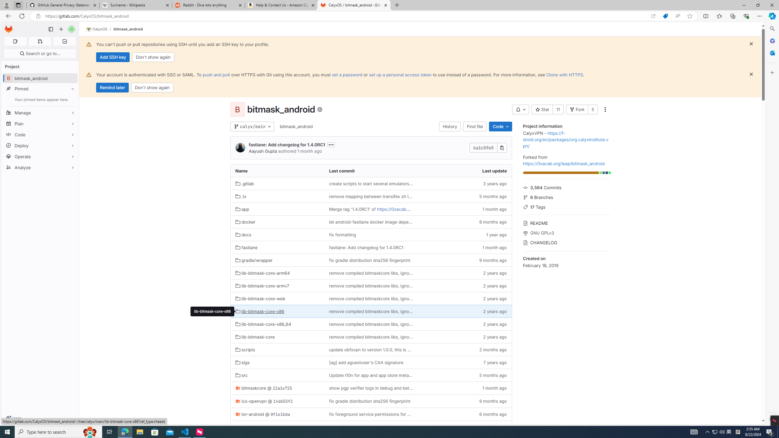 Image resolution: width=779 pixels, height=438 pixels. What do you see at coordinates (248, 427) in the screenshot?
I see `.gitignore` at bounding box center [248, 427].